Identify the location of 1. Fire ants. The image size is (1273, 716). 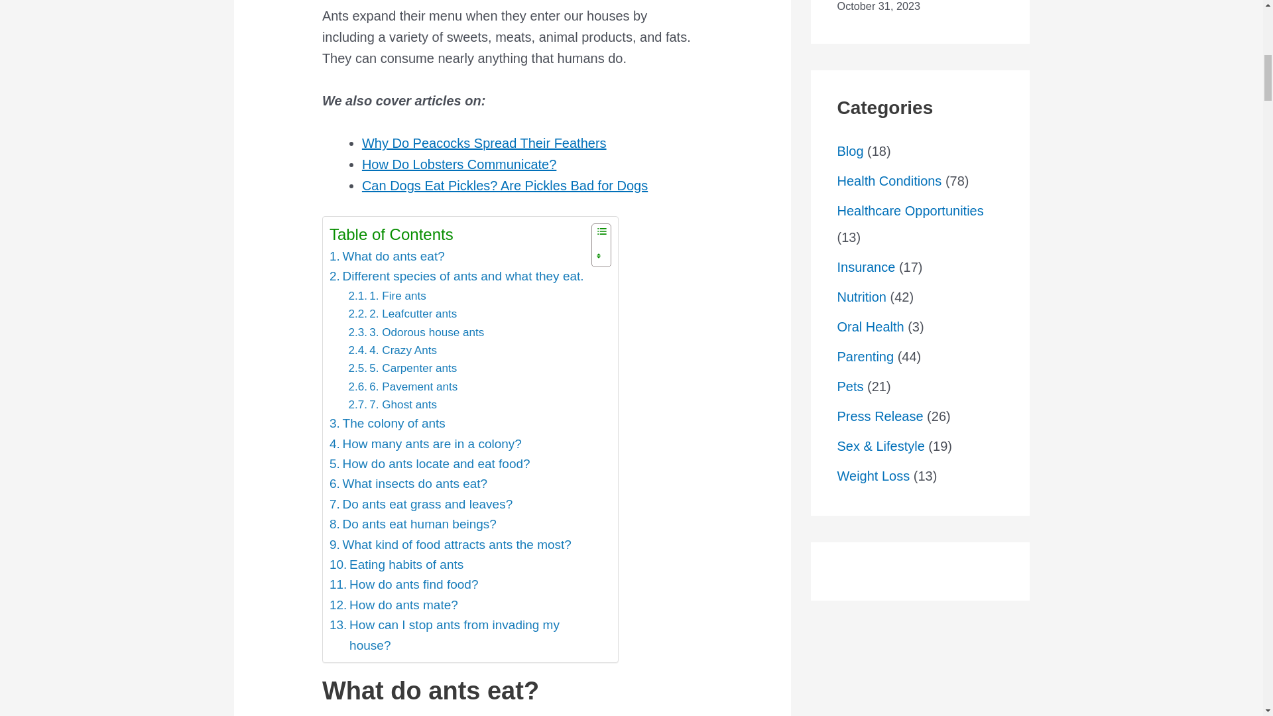
(386, 296).